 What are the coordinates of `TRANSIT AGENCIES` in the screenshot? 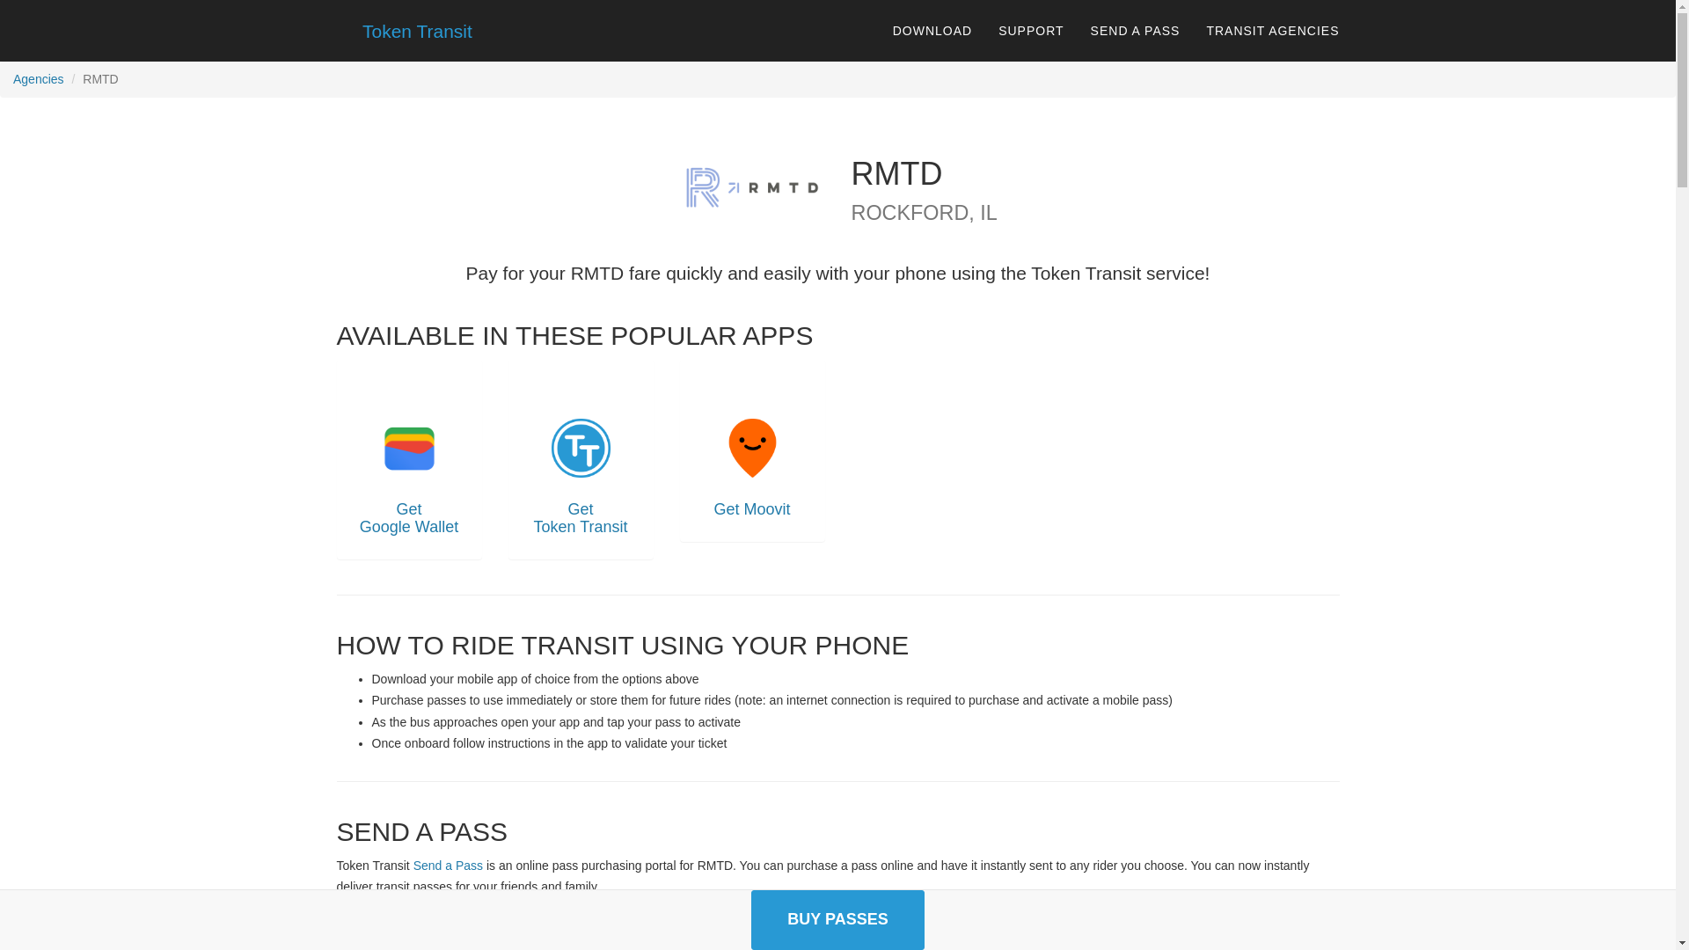 It's located at (1272, 30).